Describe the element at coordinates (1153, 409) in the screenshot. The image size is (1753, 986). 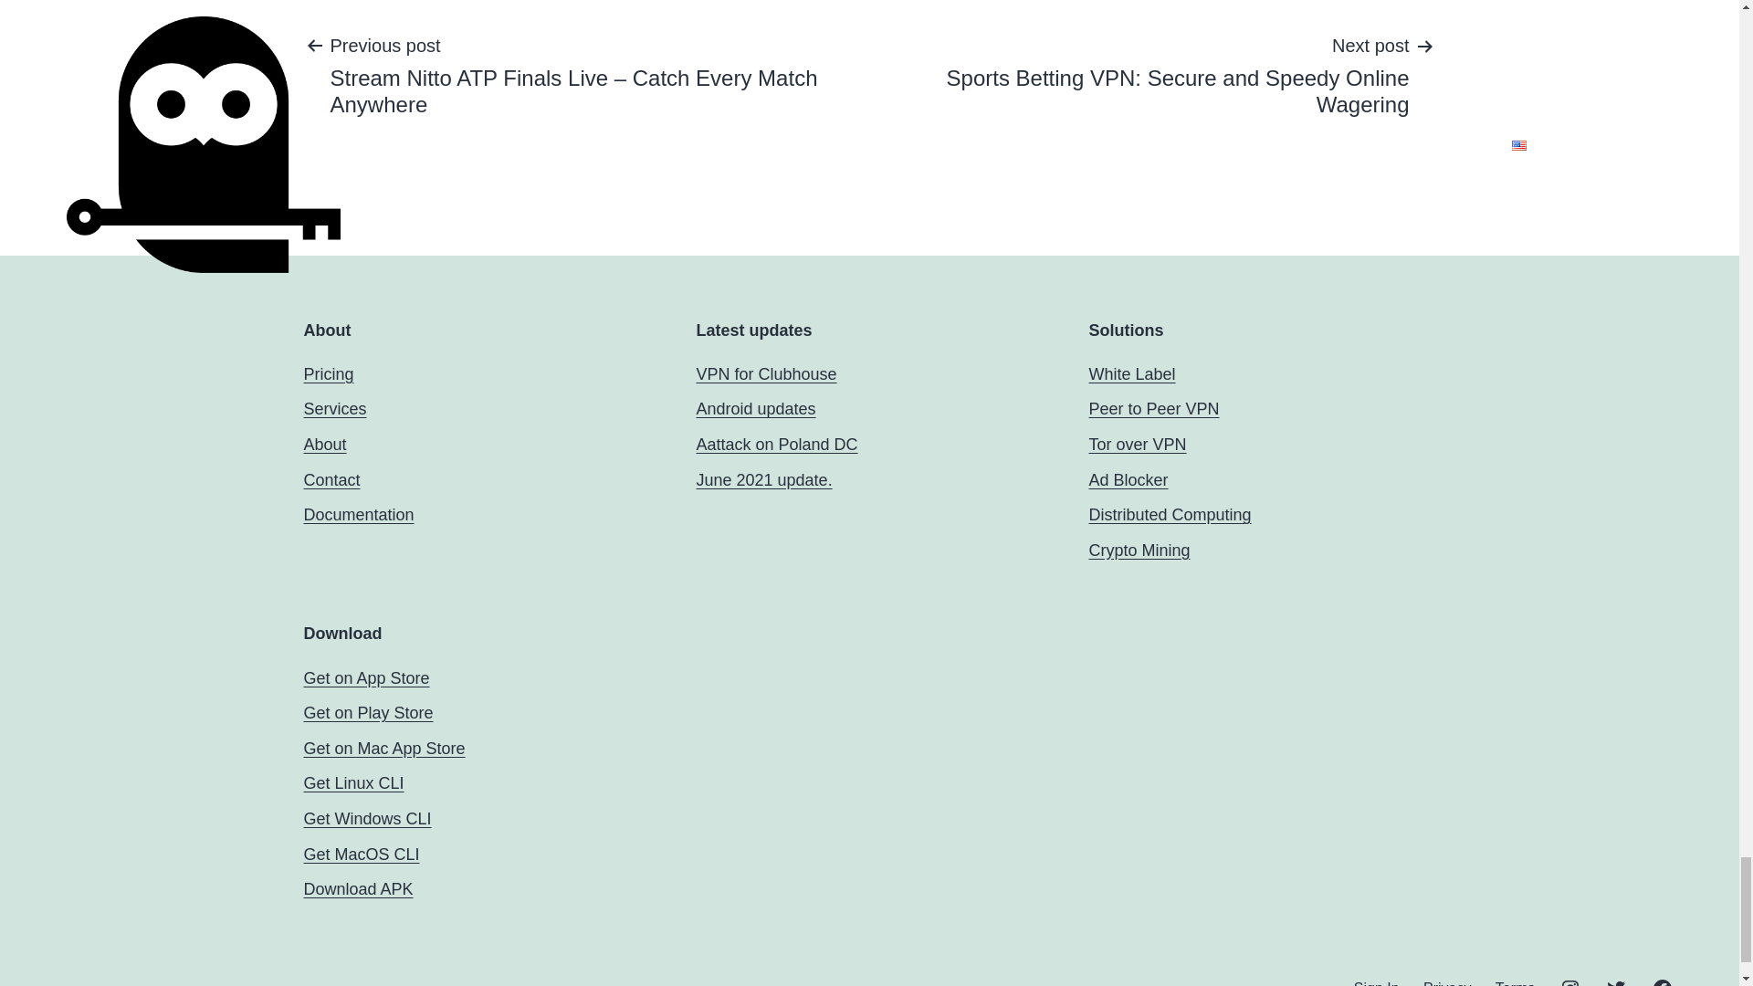
I see `Peer to Peer VPN` at that location.